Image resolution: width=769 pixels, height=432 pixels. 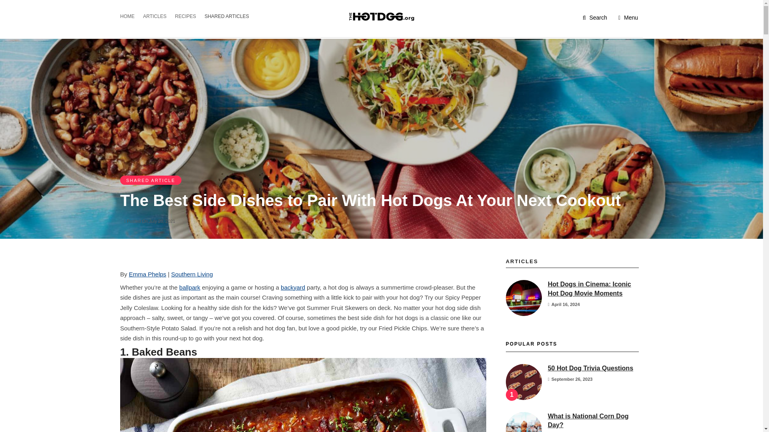 What do you see at coordinates (595, 18) in the screenshot?
I see `Search` at bounding box center [595, 18].